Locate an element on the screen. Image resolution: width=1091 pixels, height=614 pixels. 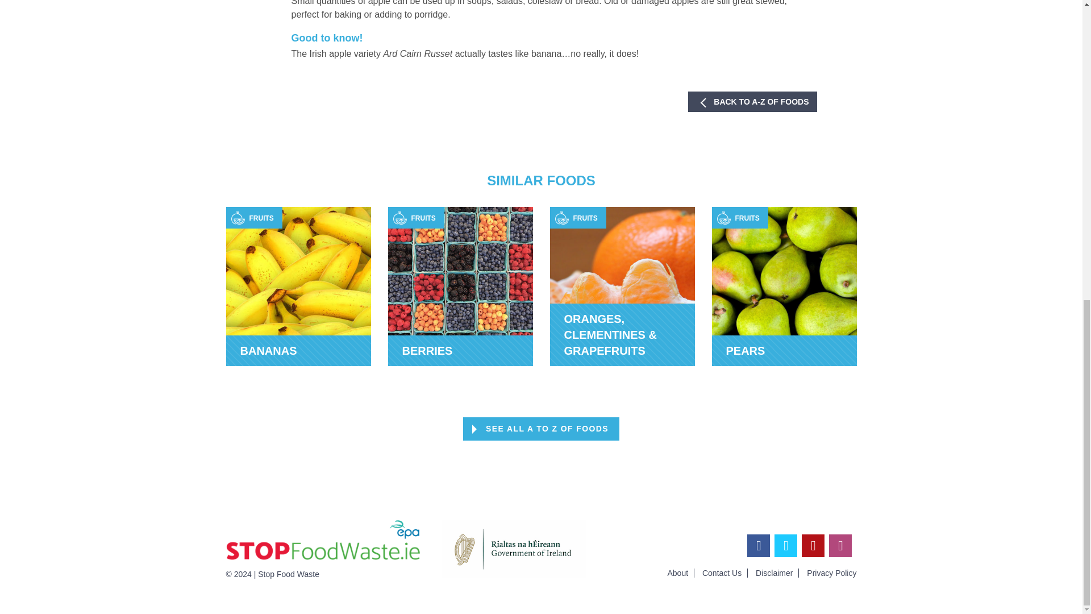
BACK TO A-Z OF FOODS is located at coordinates (725, 573).